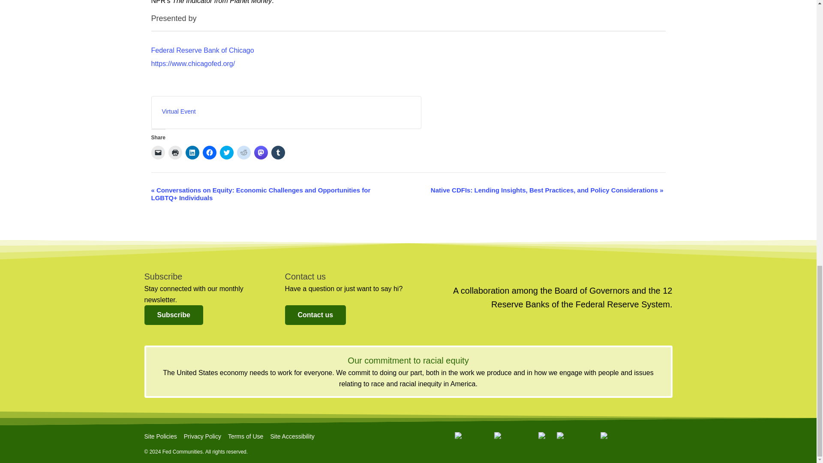 Image resolution: width=823 pixels, height=463 pixels. Describe the element at coordinates (243, 153) in the screenshot. I see `Click to share on Reddit` at that location.